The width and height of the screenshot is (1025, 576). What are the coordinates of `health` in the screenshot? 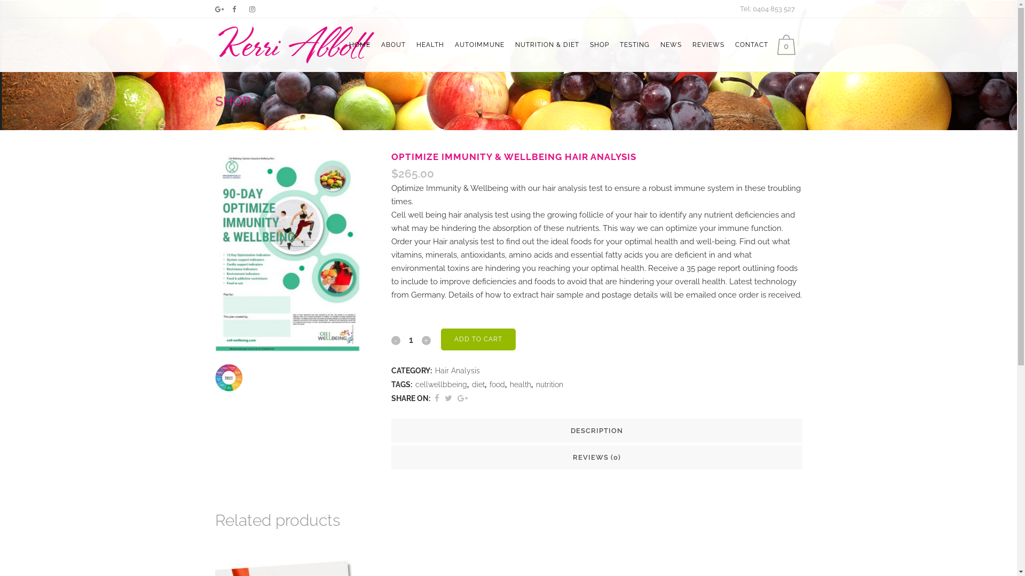 It's located at (520, 385).